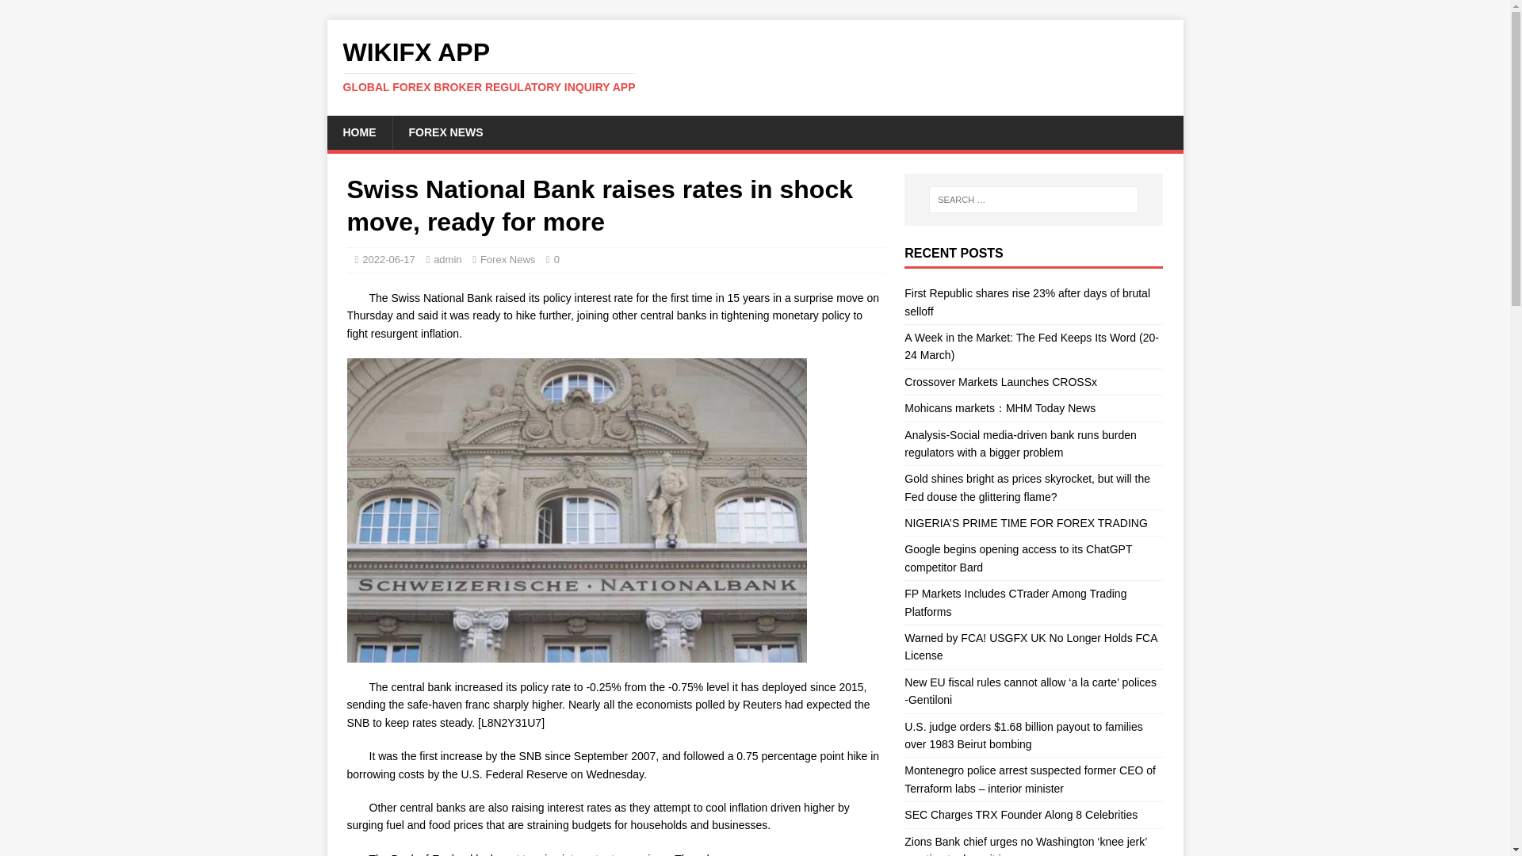  Describe the element at coordinates (388, 258) in the screenshot. I see `2022-06-17` at that location.